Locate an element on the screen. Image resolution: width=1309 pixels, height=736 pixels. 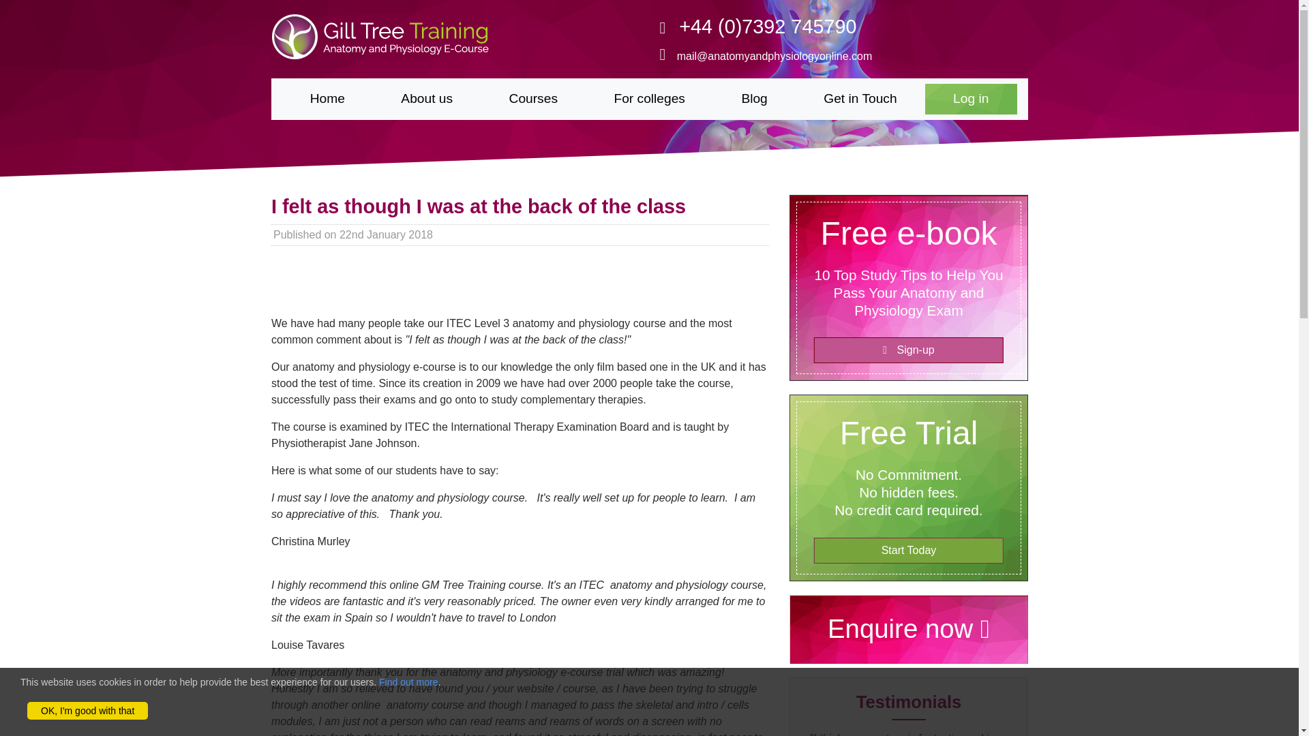
Courses is located at coordinates (532, 99).